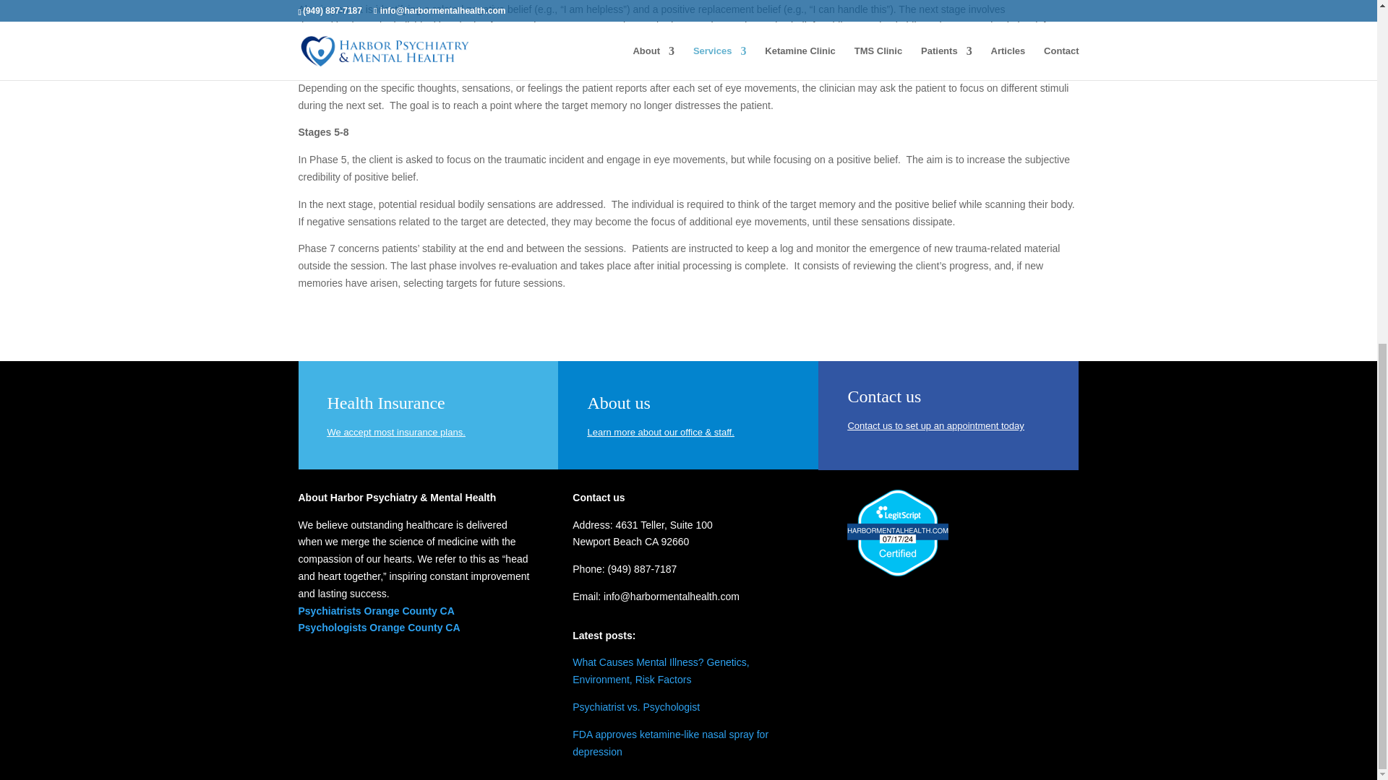  Describe the element at coordinates (635, 706) in the screenshot. I see `Psychiatrist vs. Psychologist` at that location.